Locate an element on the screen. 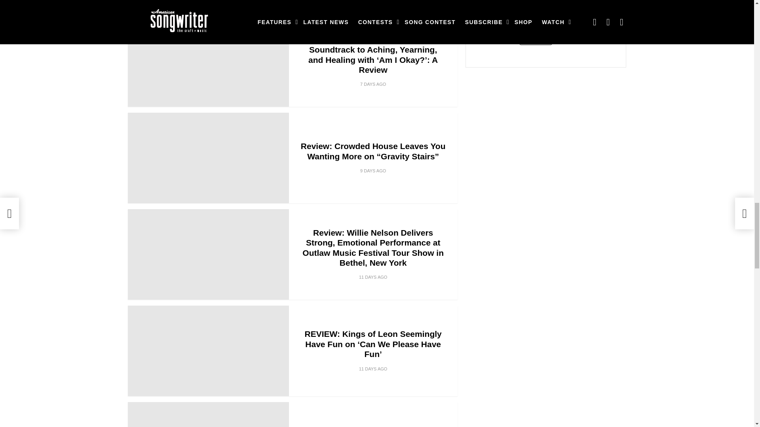  July 9, 2024, 10:34 am is located at coordinates (373, 171).